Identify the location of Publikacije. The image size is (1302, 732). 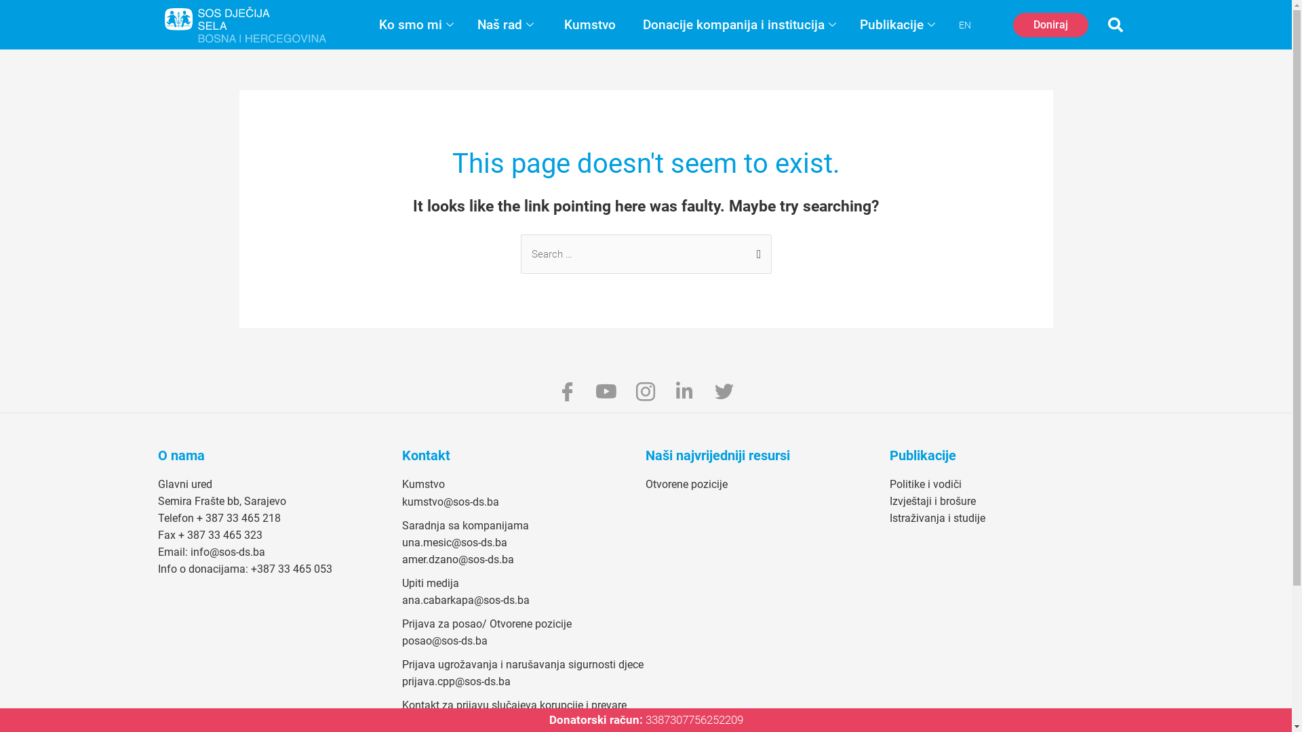
(899, 25).